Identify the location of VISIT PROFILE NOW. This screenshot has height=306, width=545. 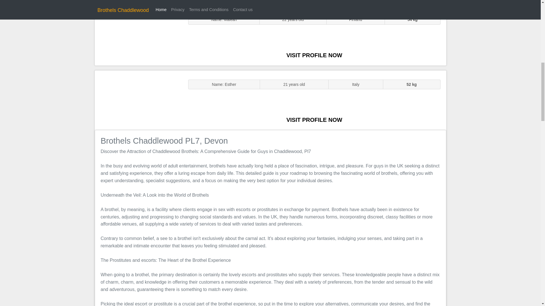
(314, 120).